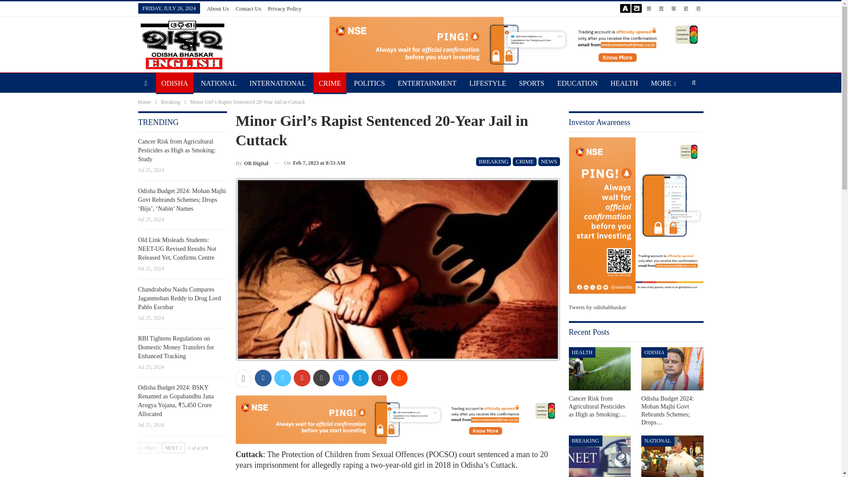 This screenshot has width=848, height=477. I want to click on BREAKING, so click(493, 162).